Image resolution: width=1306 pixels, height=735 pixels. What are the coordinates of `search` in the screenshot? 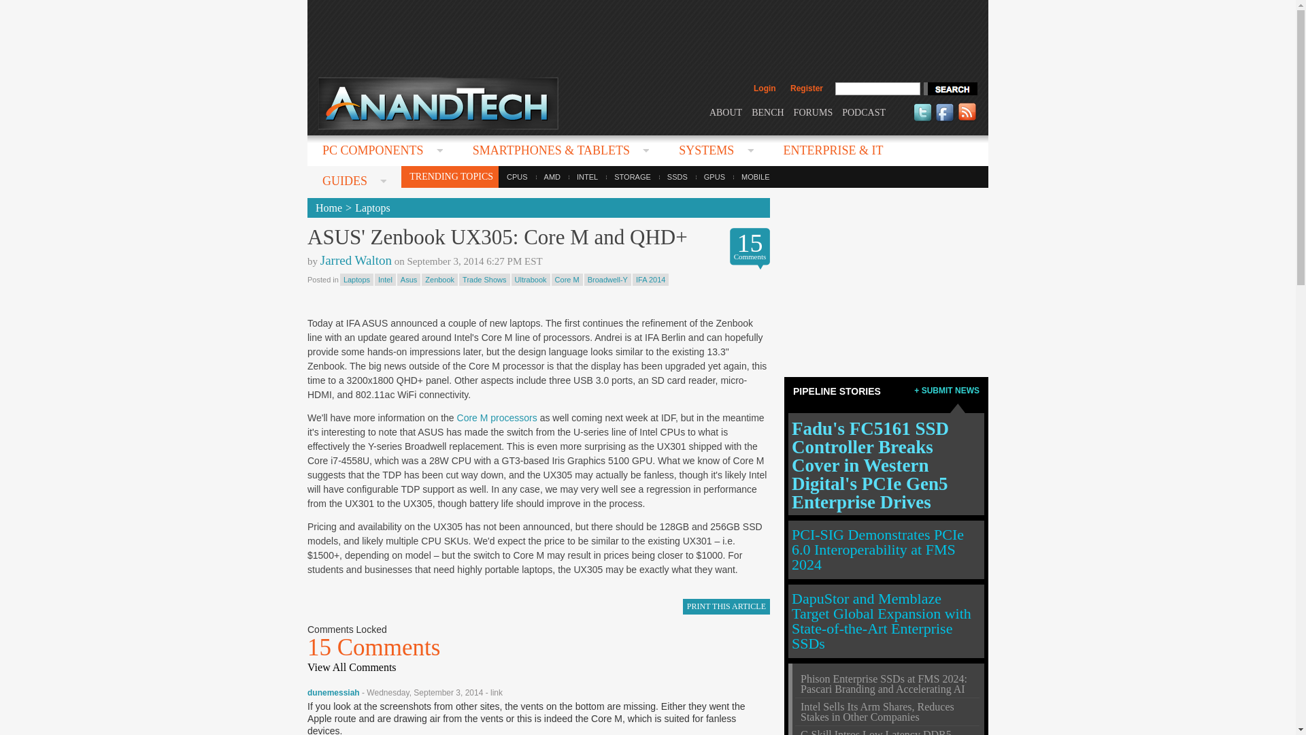 It's located at (950, 88).